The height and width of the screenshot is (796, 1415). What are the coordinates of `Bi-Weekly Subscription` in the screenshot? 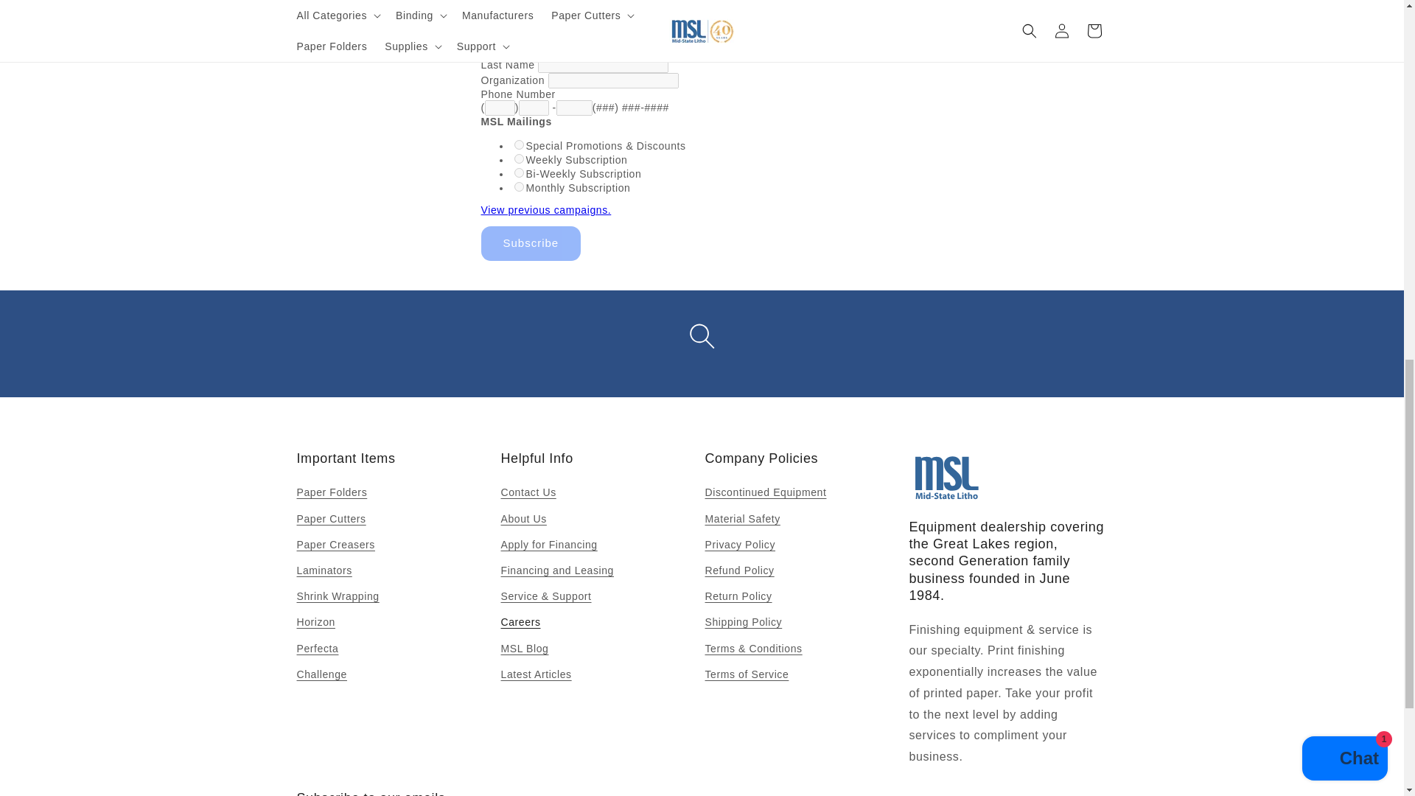 It's located at (519, 172).